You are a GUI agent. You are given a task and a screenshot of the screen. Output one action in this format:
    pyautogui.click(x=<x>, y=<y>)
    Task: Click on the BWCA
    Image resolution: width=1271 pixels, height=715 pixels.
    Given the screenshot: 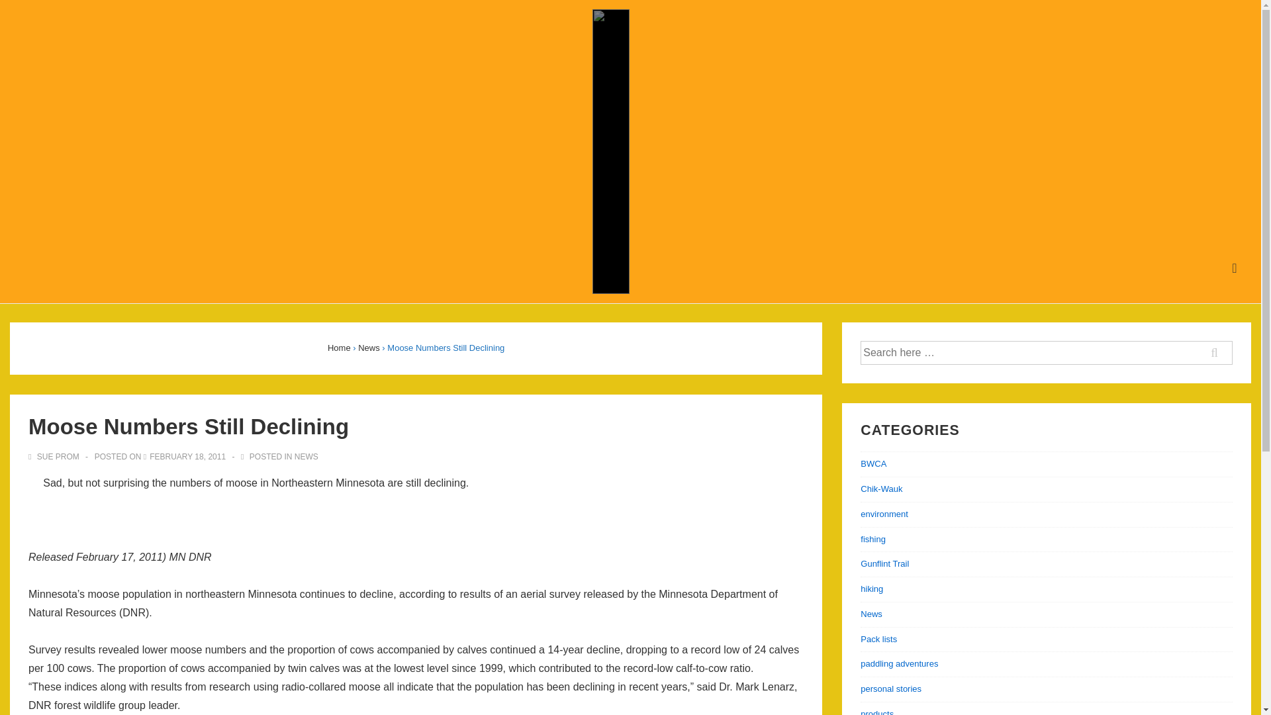 What is the action you would take?
    pyautogui.click(x=872, y=463)
    